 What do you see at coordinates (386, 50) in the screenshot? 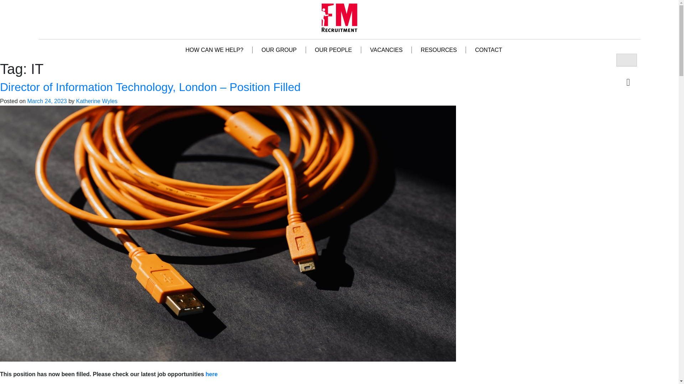
I see `VACANCIES` at bounding box center [386, 50].